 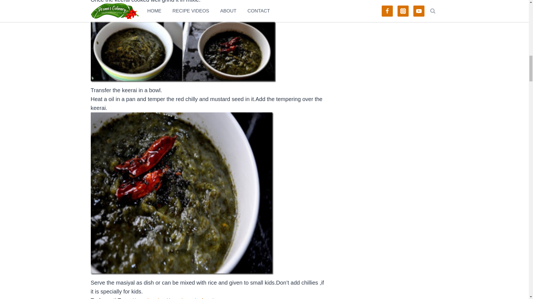 I want to click on kuzhambu2, so click(x=183, y=52).